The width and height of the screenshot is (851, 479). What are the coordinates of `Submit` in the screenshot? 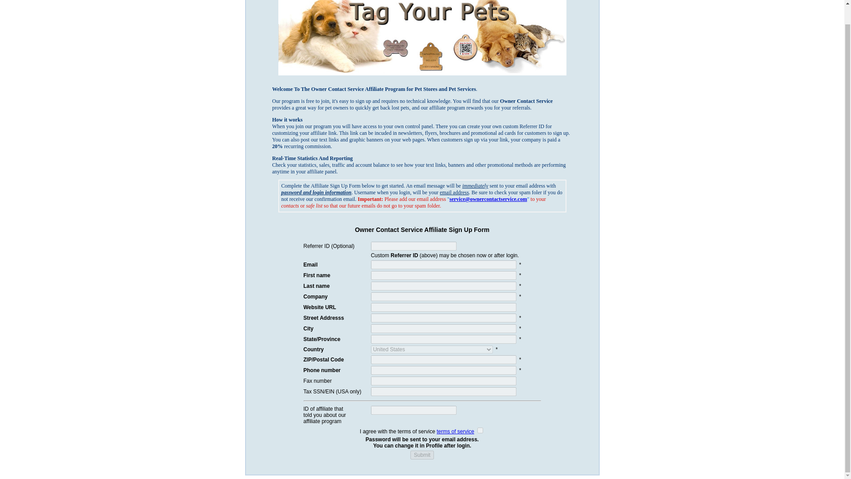 It's located at (422, 455).